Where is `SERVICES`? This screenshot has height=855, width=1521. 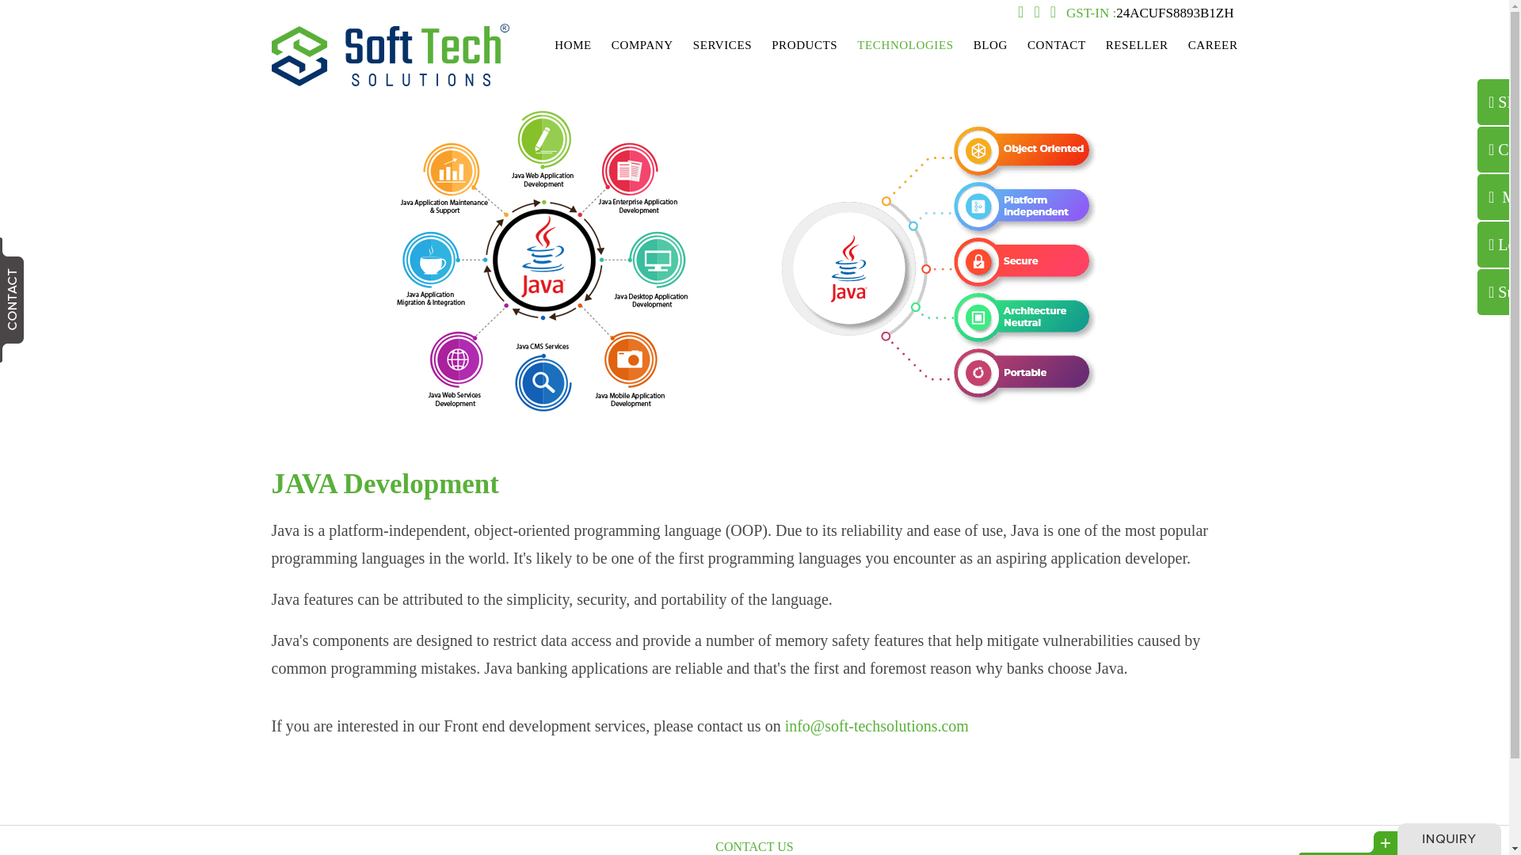 SERVICES is located at coordinates (722, 46).